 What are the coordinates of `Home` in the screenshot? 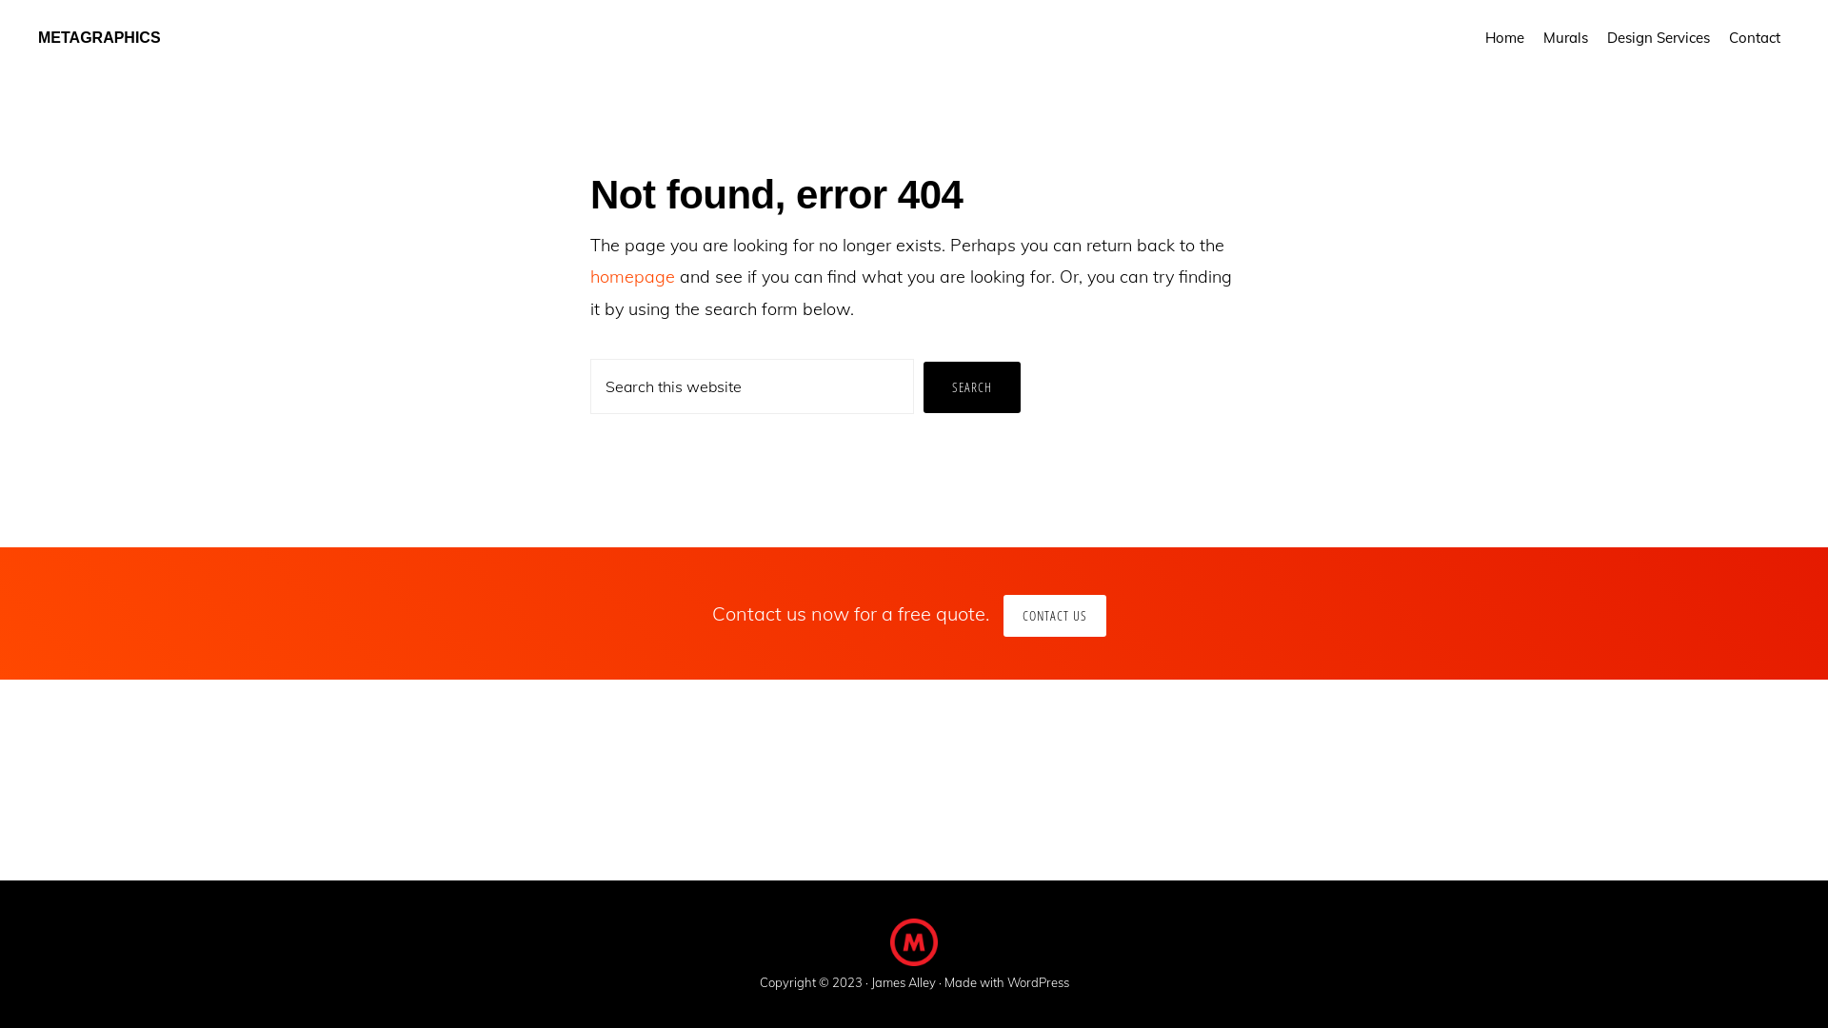 It's located at (1504, 38).